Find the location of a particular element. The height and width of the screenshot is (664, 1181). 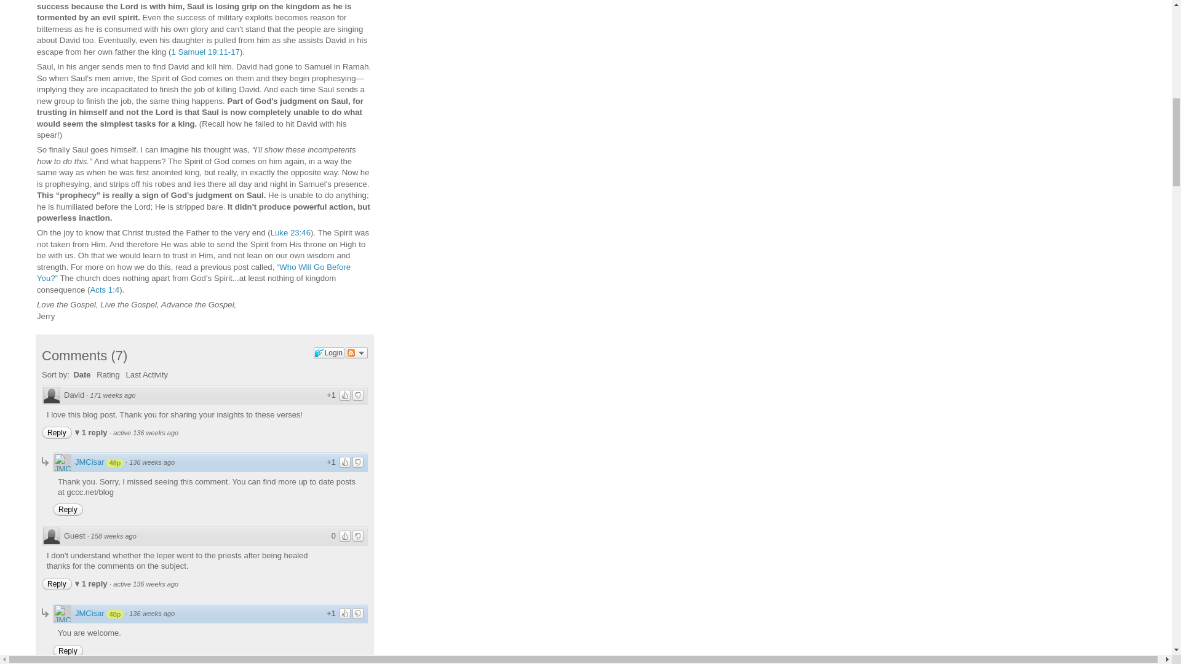

Luke 23:46 is located at coordinates (290, 232).